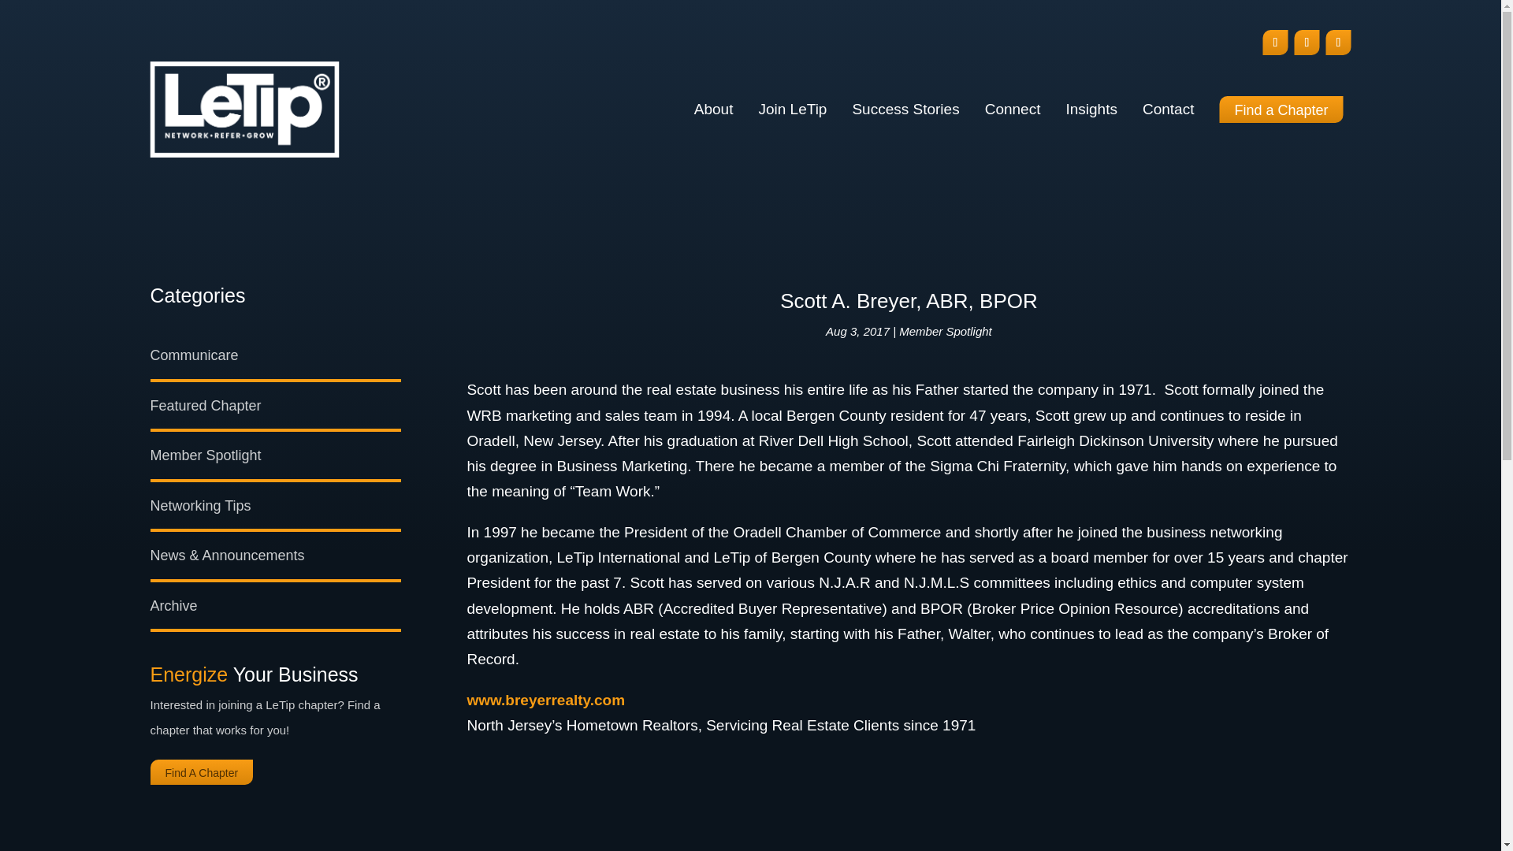 This screenshot has height=851, width=1513. I want to click on Follow on Facebook, so click(1274, 43).